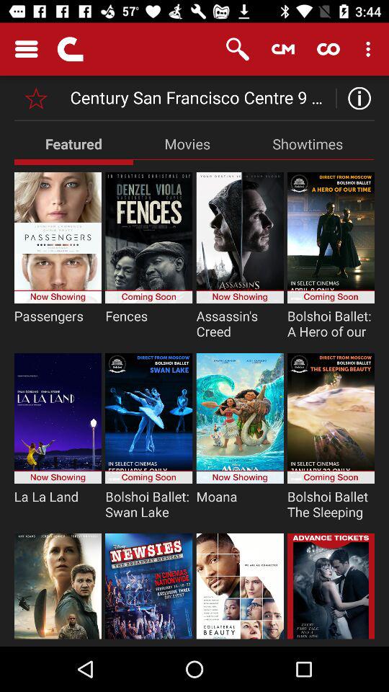 The width and height of the screenshot is (389, 692). Describe the element at coordinates (187, 143) in the screenshot. I see `flip until movies` at that location.